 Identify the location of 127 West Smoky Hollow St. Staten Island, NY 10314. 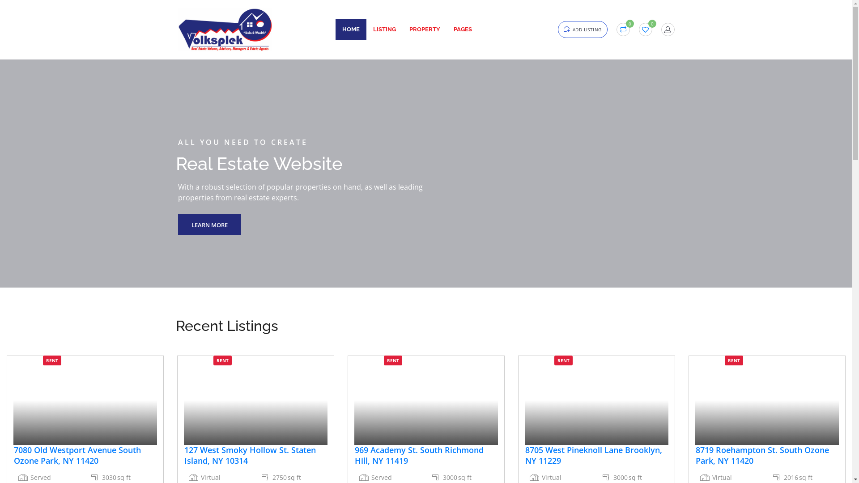
(256, 455).